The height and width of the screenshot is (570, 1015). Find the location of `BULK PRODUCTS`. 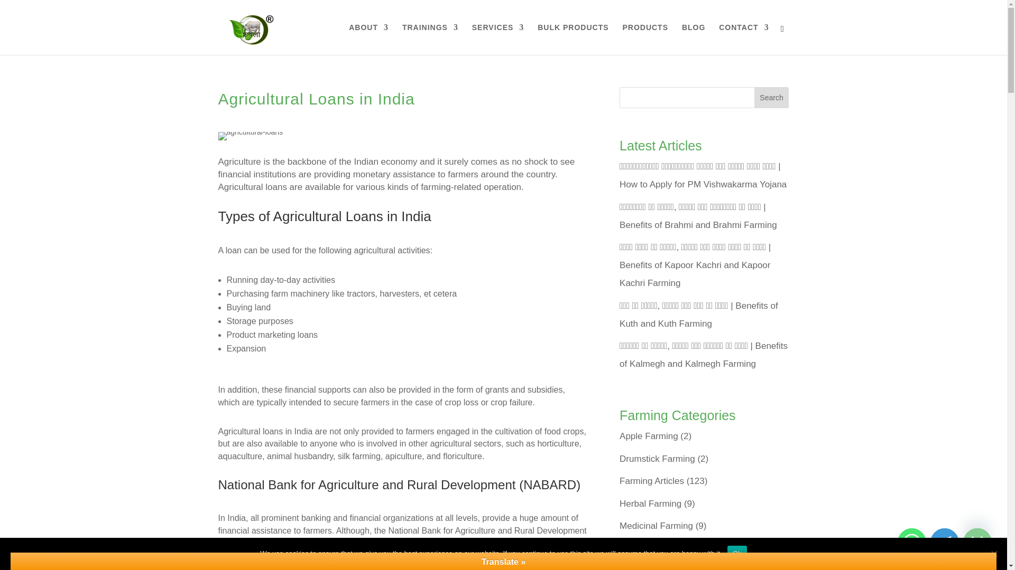

BULK PRODUCTS is located at coordinates (573, 39).